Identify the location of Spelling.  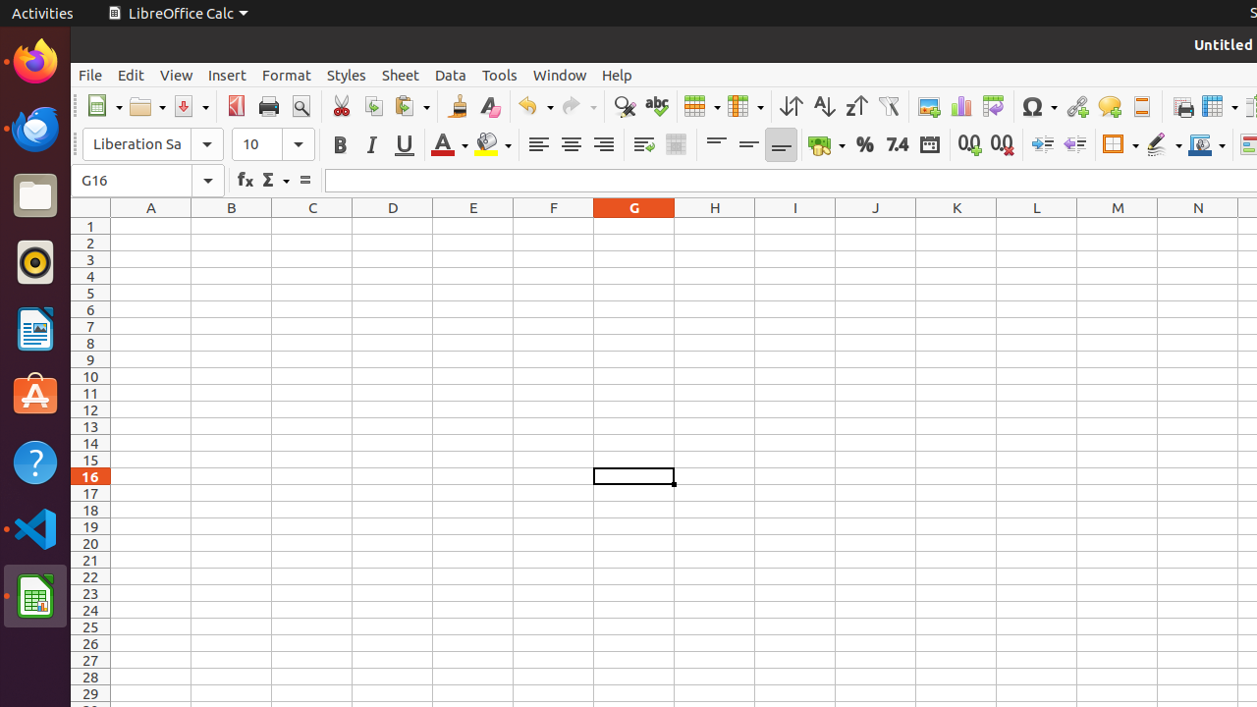
(656, 106).